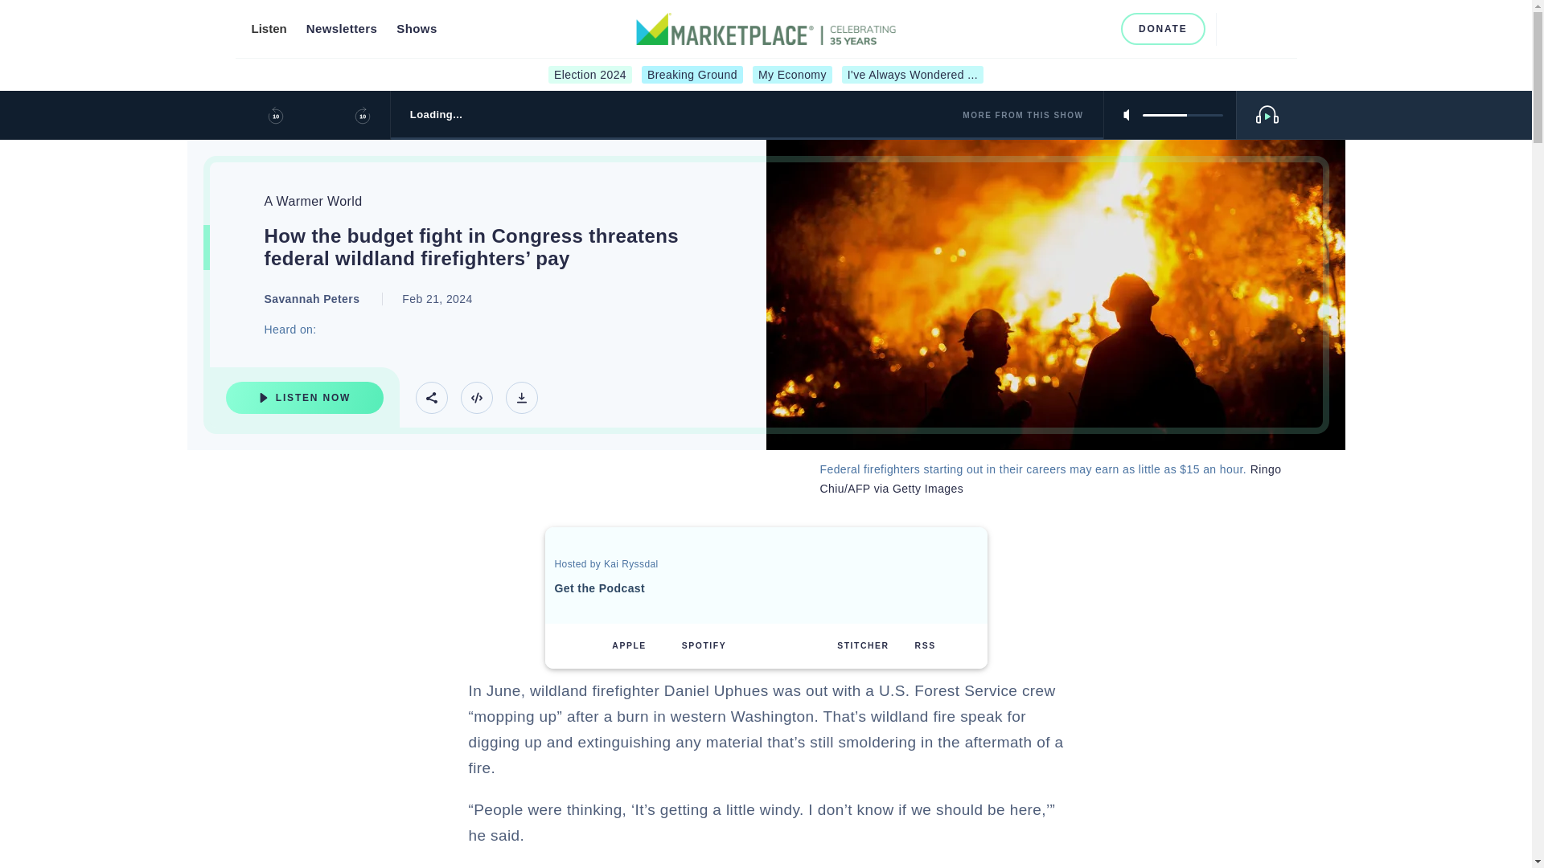 The width and height of the screenshot is (1544, 868). Describe the element at coordinates (417, 29) in the screenshot. I see `Shows` at that location.